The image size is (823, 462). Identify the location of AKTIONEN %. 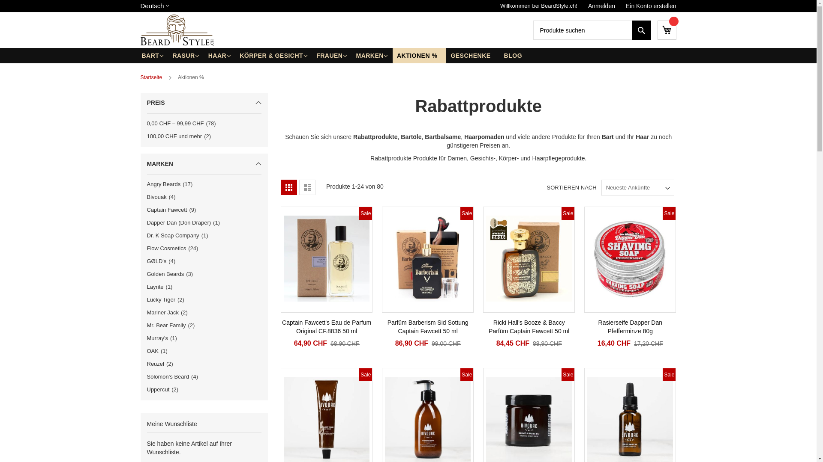
(419, 56).